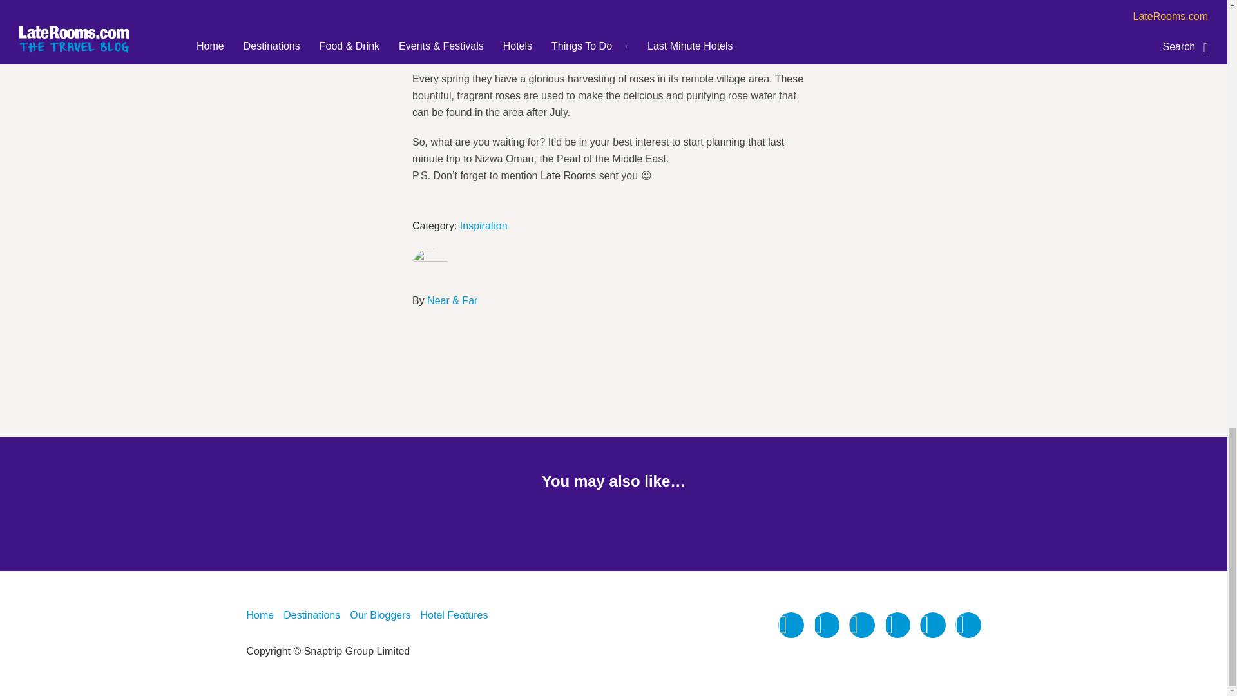  What do you see at coordinates (380, 615) in the screenshot?
I see `Our Bloggers` at bounding box center [380, 615].